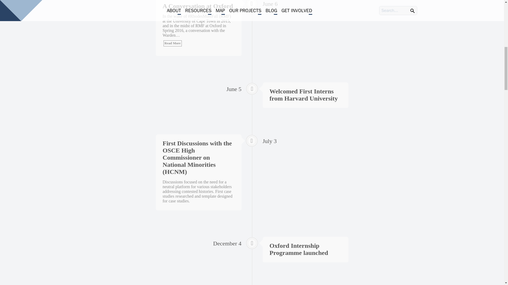 The width and height of the screenshot is (508, 285). What do you see at coordinates (303, 94) in the screenshot?
I see `Welcomed First Interns from Harvard University` at bounding box center [303, 94].